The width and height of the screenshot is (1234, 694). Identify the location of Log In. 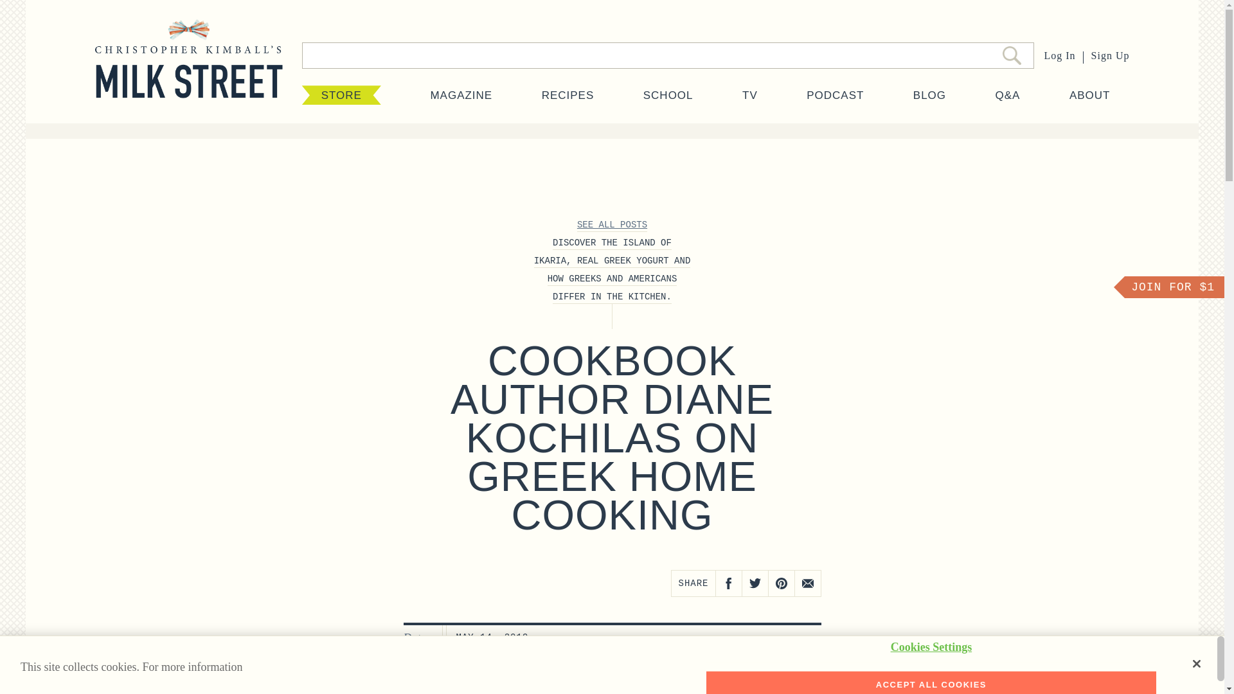
(1059, 55).